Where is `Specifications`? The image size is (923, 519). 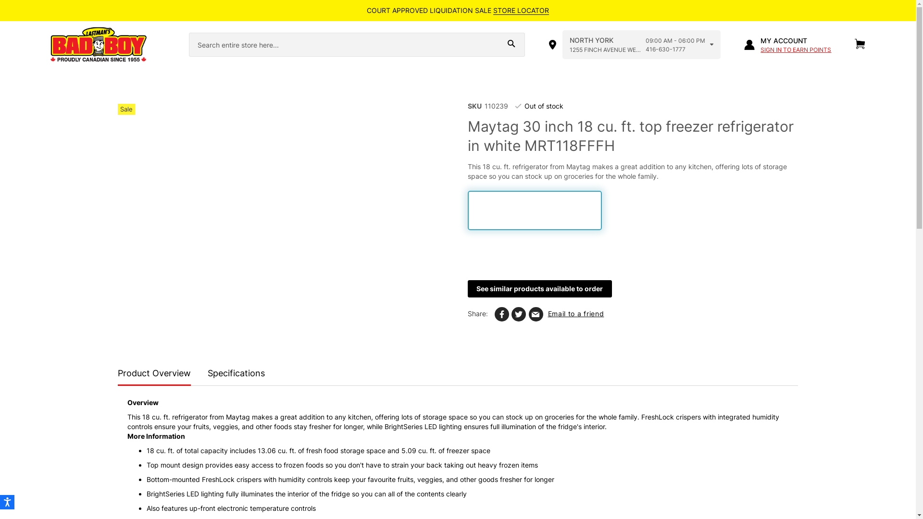 Specifications is located at coordinates (237, 374).